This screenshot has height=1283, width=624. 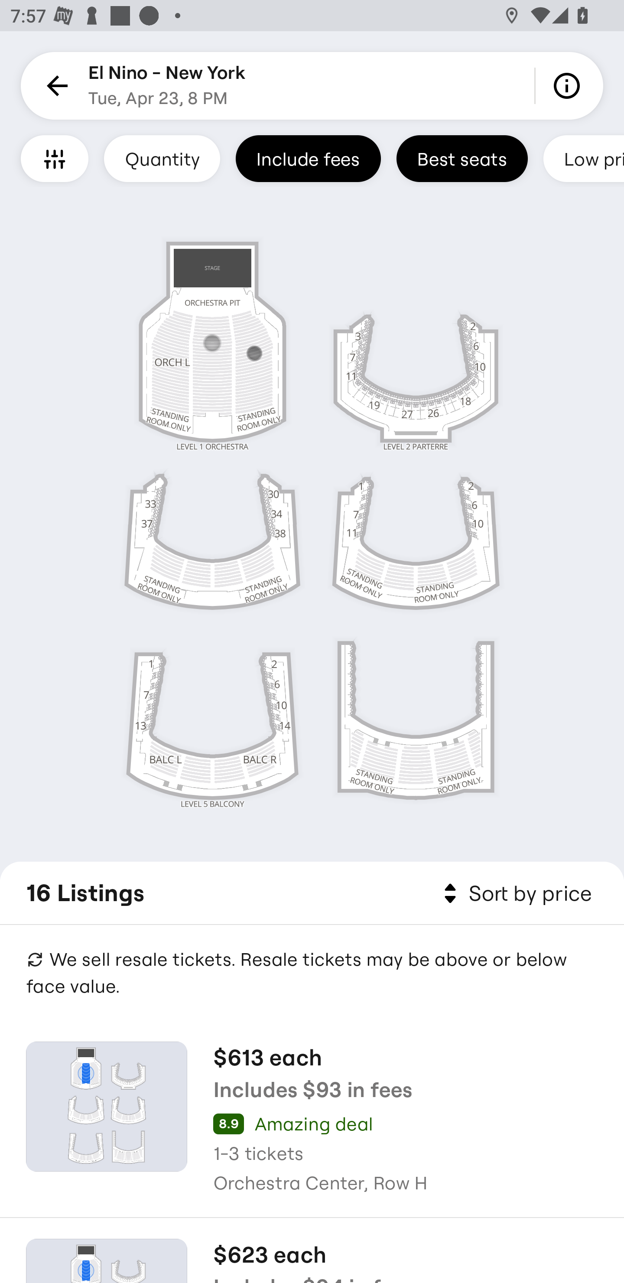 I want to click on Back, so click(x=55, y=86).